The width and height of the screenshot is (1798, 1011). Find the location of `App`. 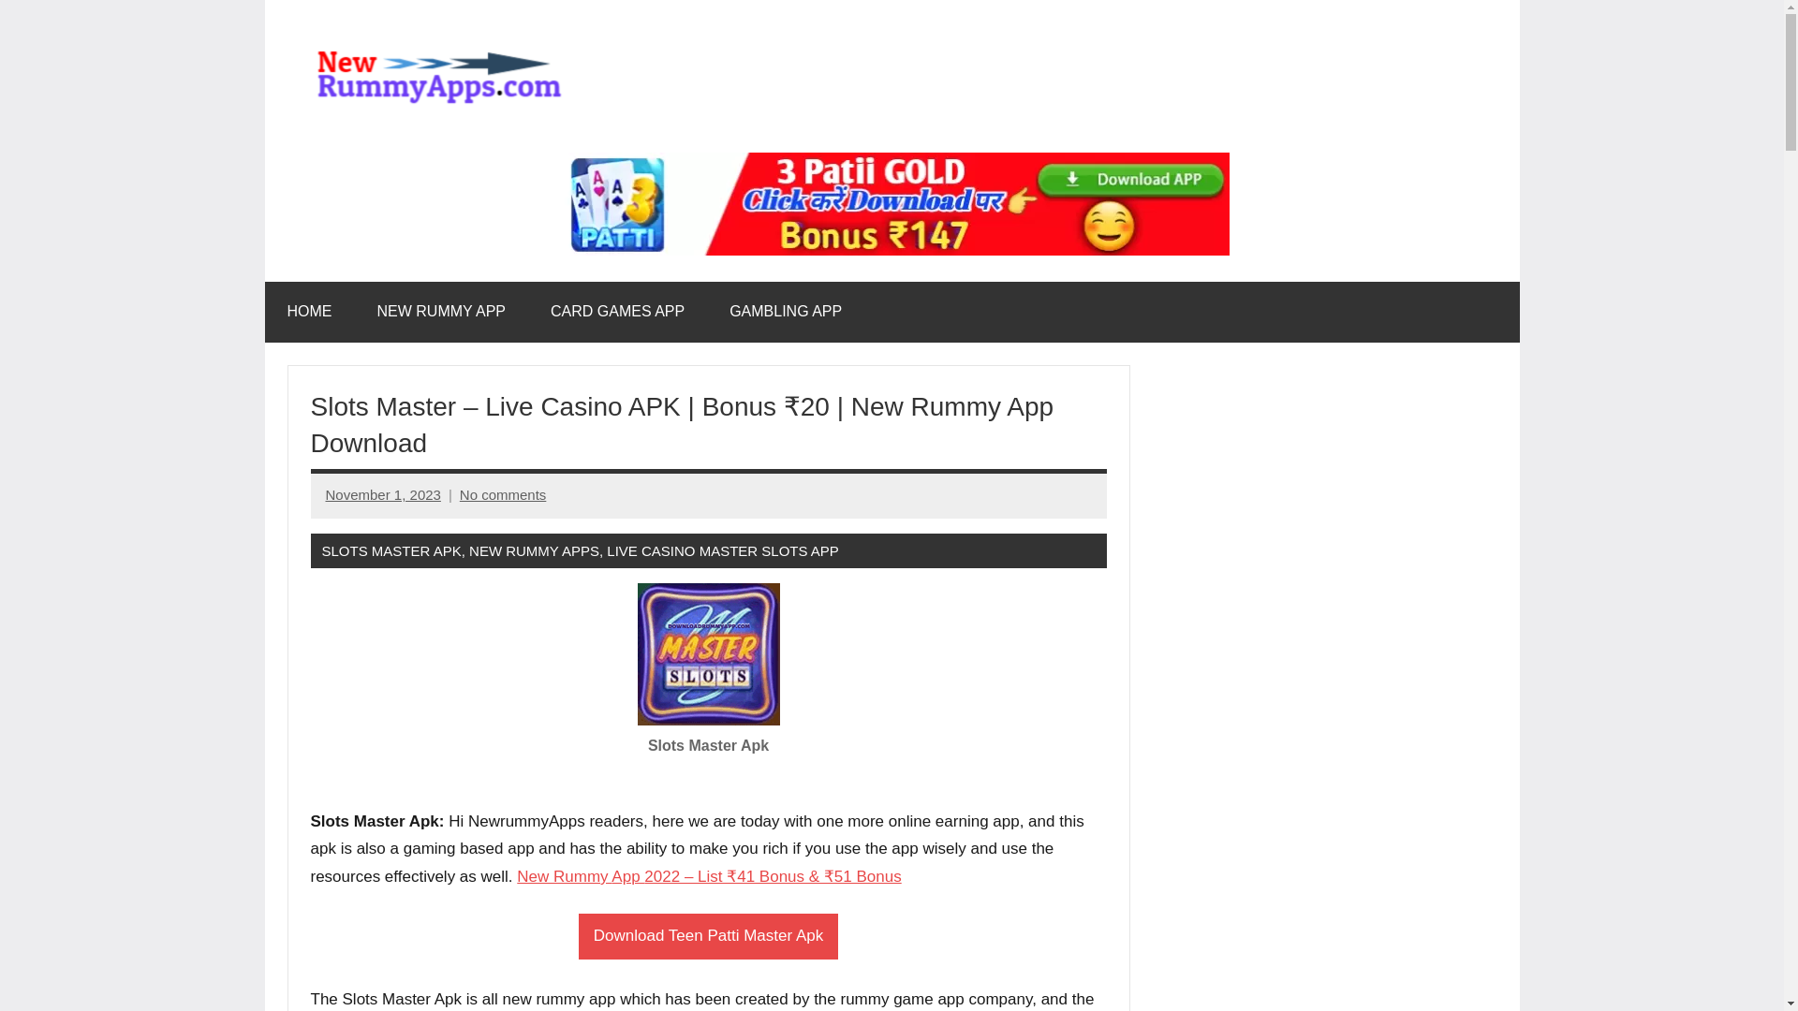

App is located at coordinates (627, 876).